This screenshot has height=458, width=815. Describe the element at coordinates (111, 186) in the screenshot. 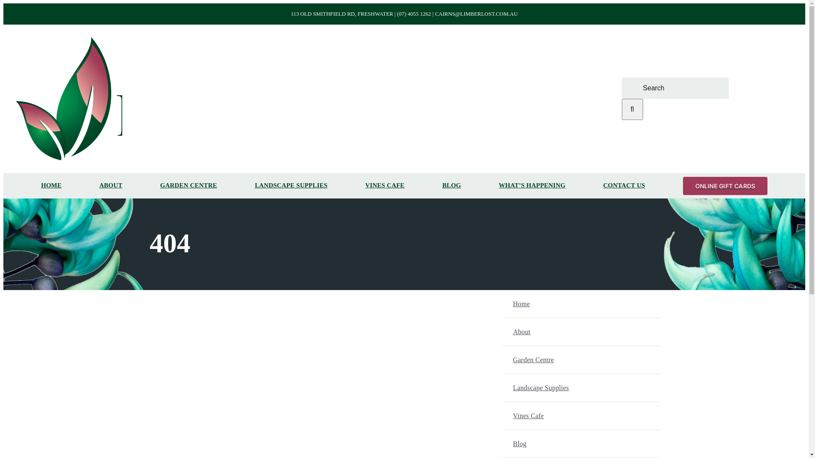

I see `ABOUT` at that location.